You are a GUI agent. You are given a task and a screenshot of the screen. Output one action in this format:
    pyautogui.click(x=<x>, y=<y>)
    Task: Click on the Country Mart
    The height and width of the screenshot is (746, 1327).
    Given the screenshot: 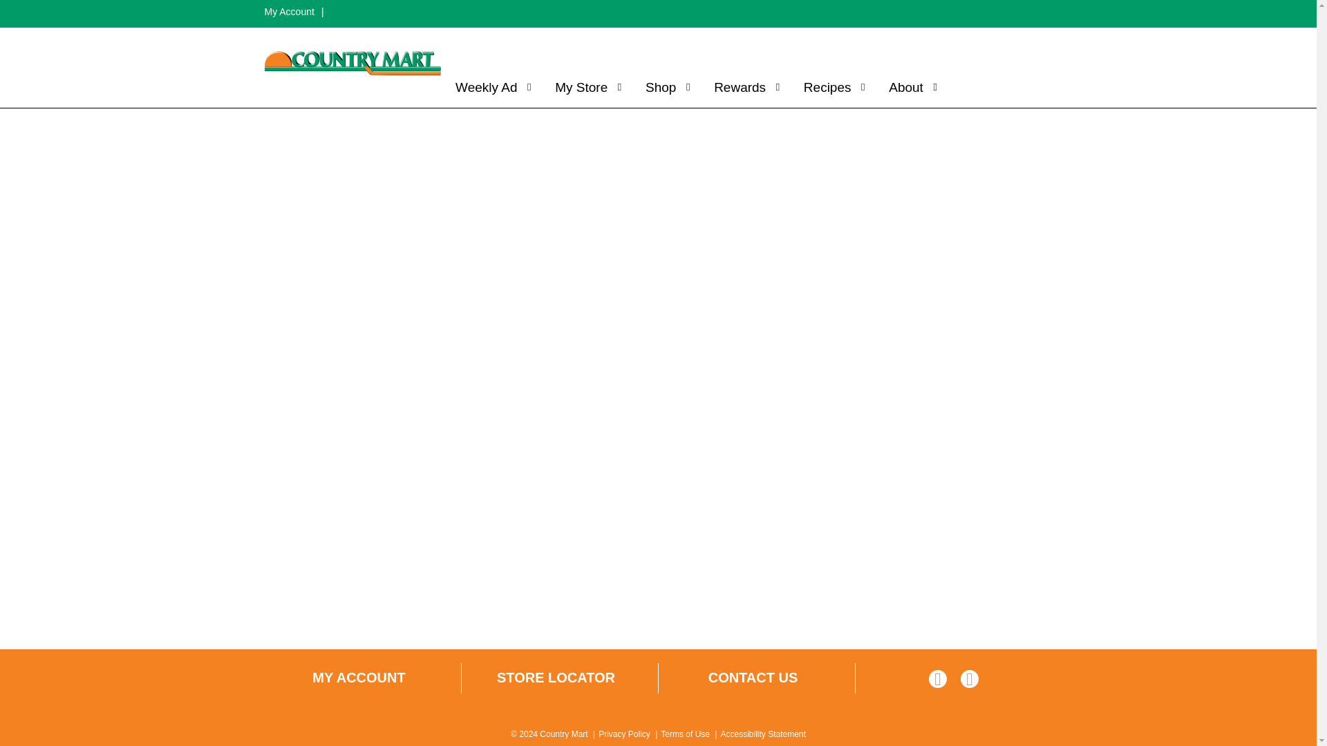 What is the action you would take?
    pyautogui.click(x=352, y=64)
    